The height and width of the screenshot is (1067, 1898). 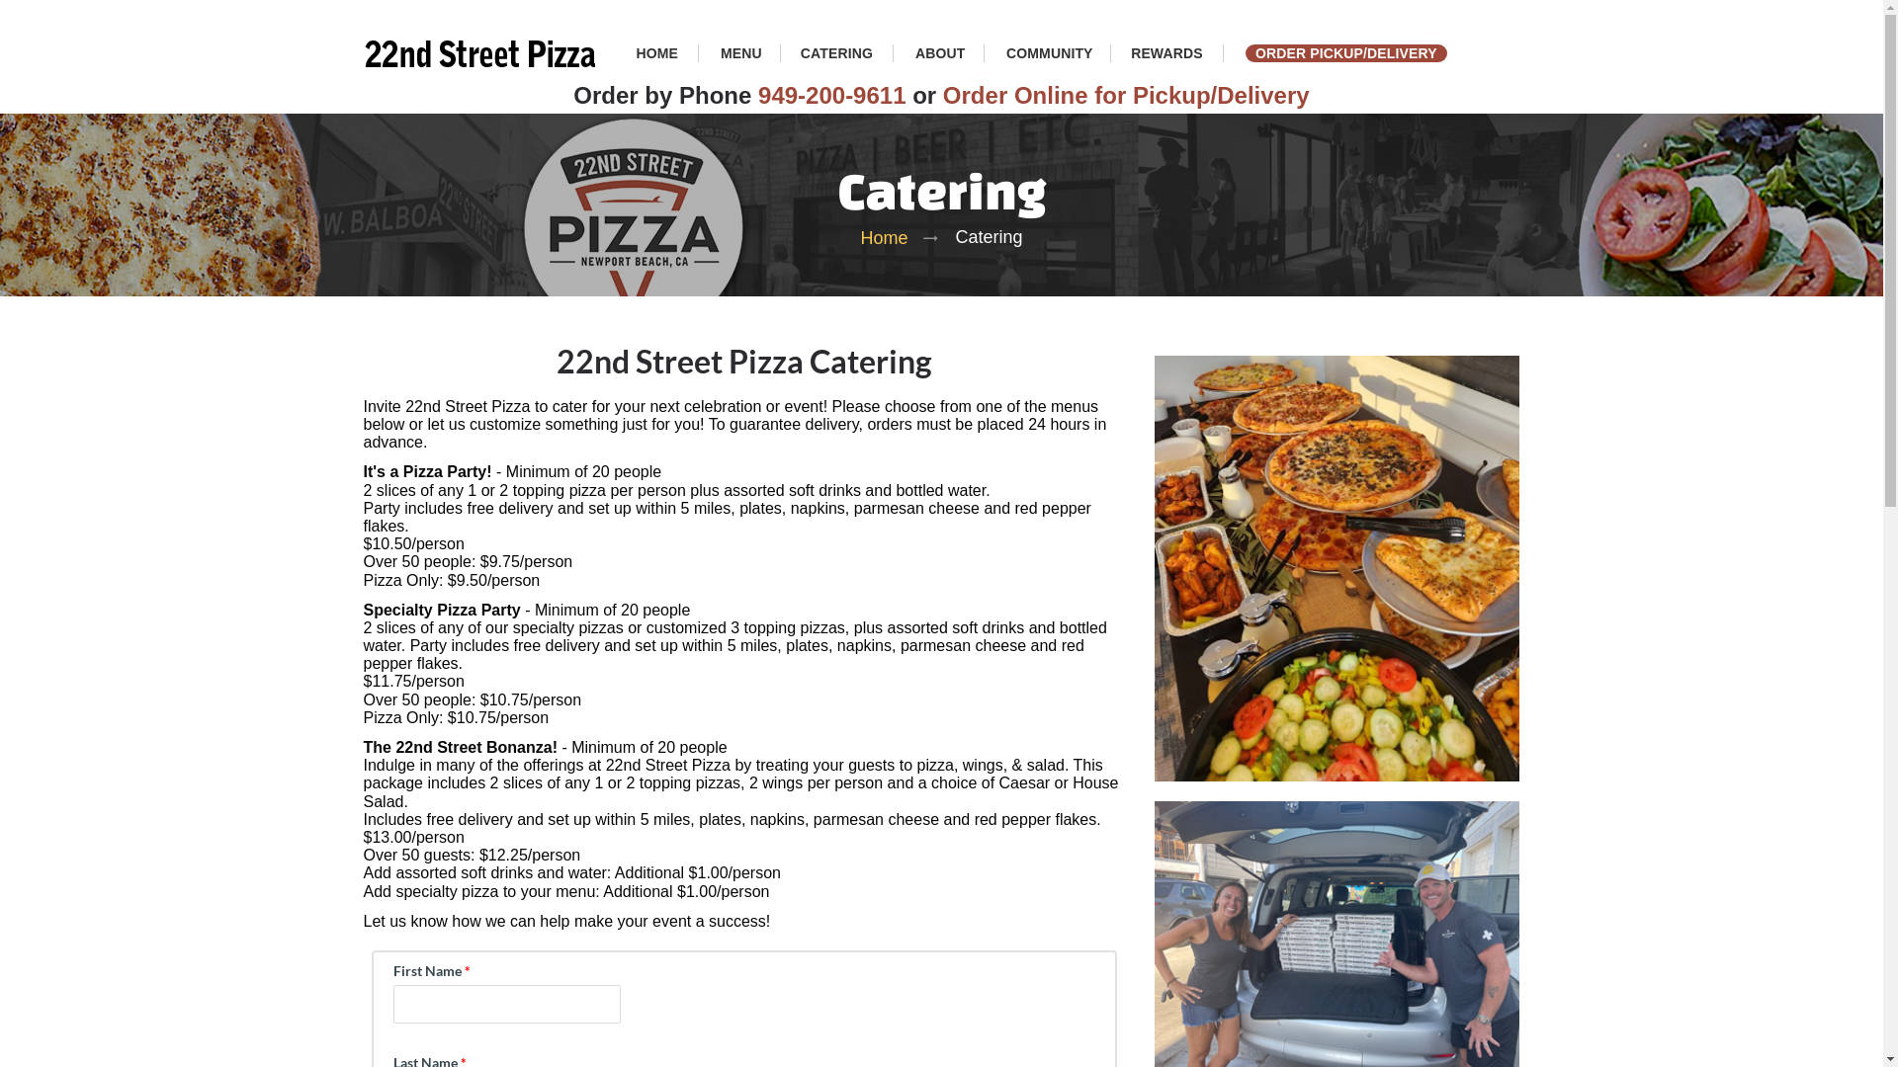 What do you see at coordinates (1166, 53) in the screenshot?
I see `REWARDS` at bounding box center [1166, 53].